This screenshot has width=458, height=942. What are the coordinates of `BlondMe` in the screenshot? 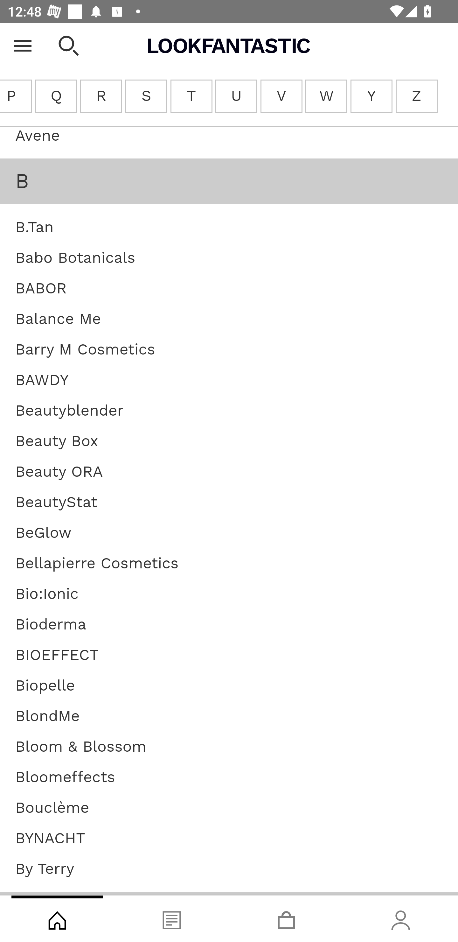 It's located at (47, 717).